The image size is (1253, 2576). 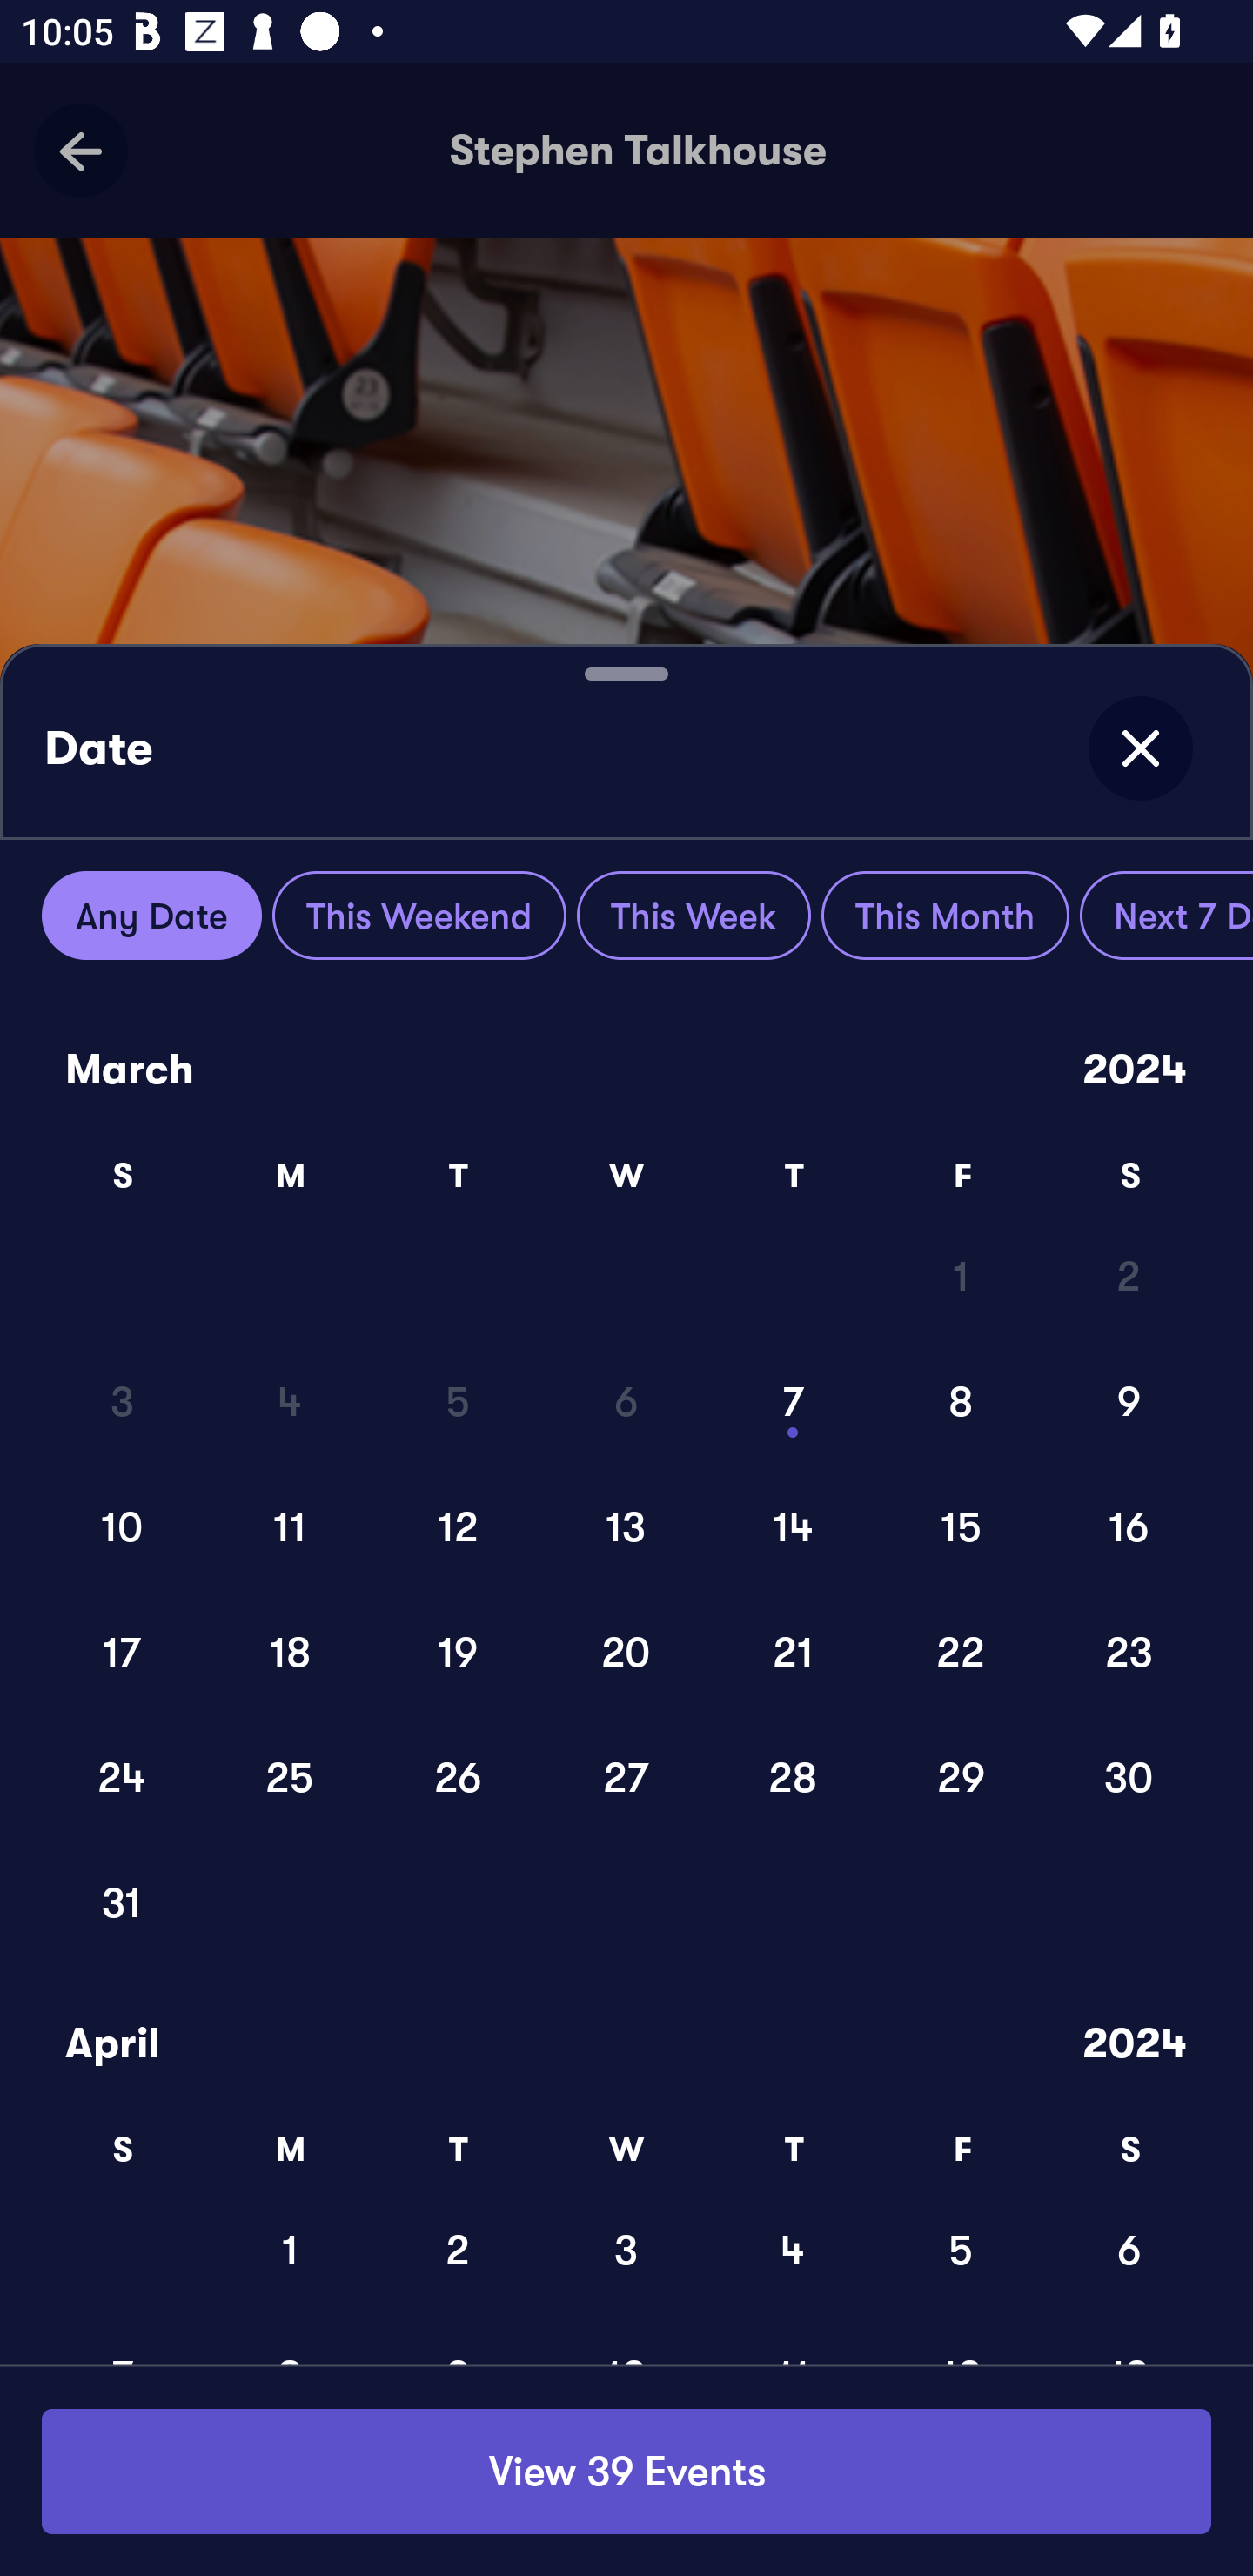 What do you see at coordinates (794, 1526) in the screenshot?
I see ` Thursday 14 March 2024  14` at bounding box center [794, 1526].